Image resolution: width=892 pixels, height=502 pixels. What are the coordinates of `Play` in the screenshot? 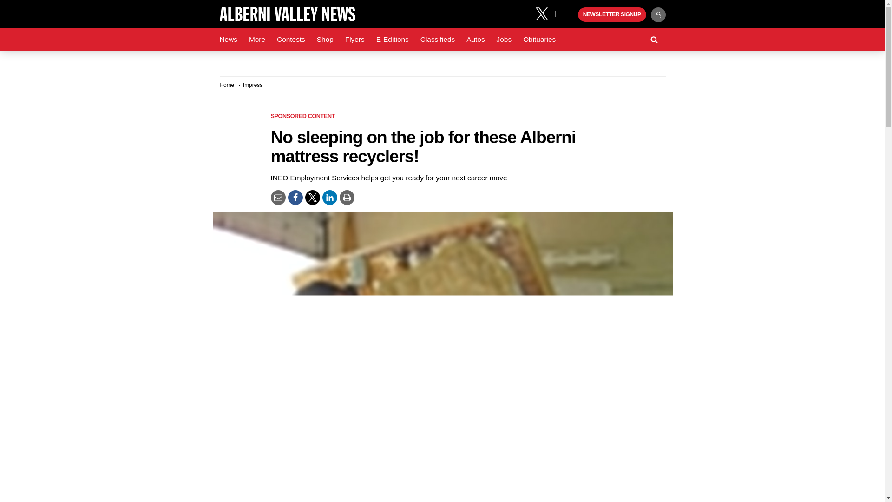 It's located at (570, 15).